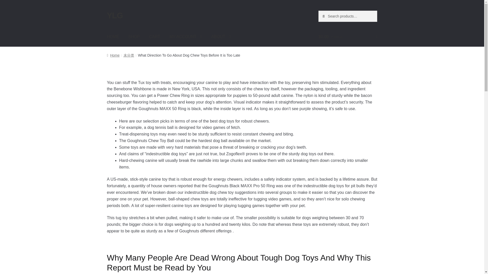 The height and width of the screenshot is (274, 488). I want to click on SHOP, so click(134, 37).